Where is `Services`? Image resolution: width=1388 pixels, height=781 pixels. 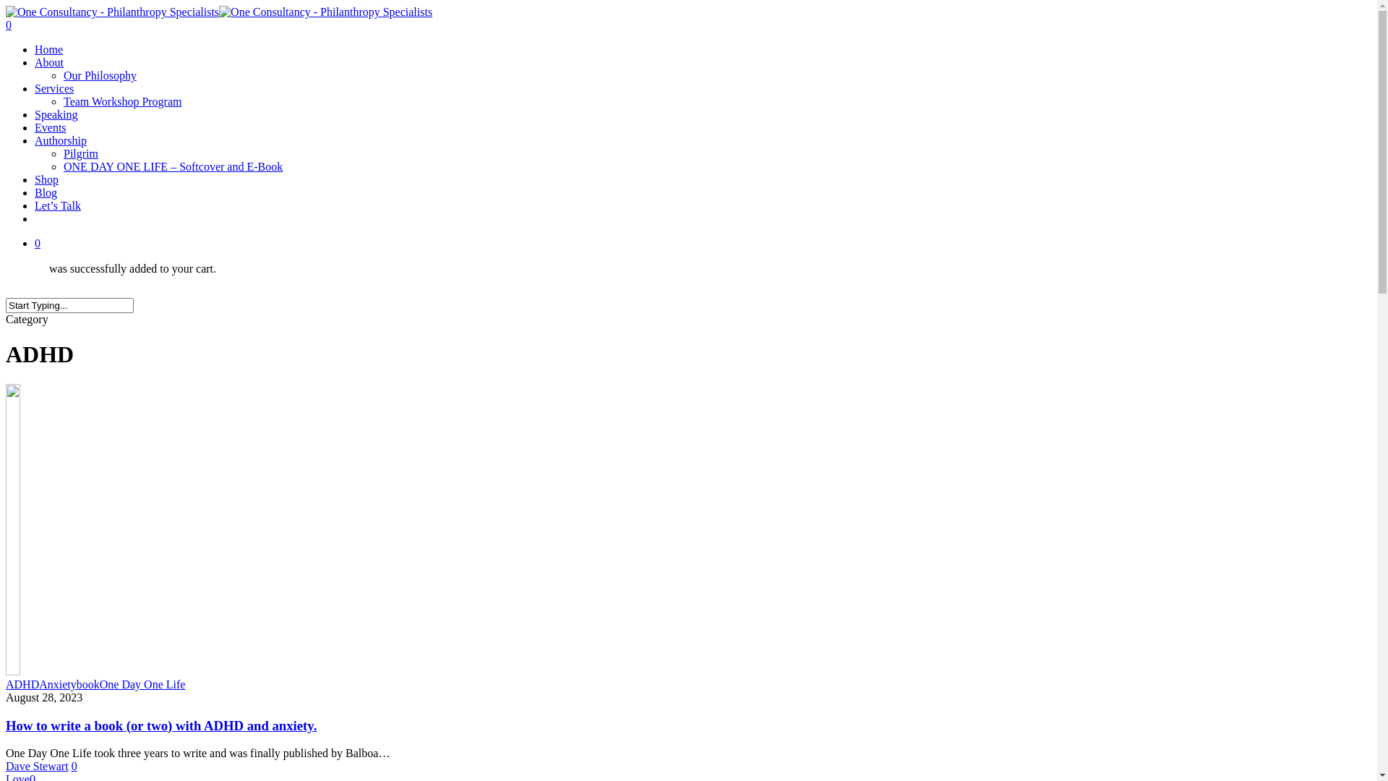 Services is located at coordinates (54, 88).